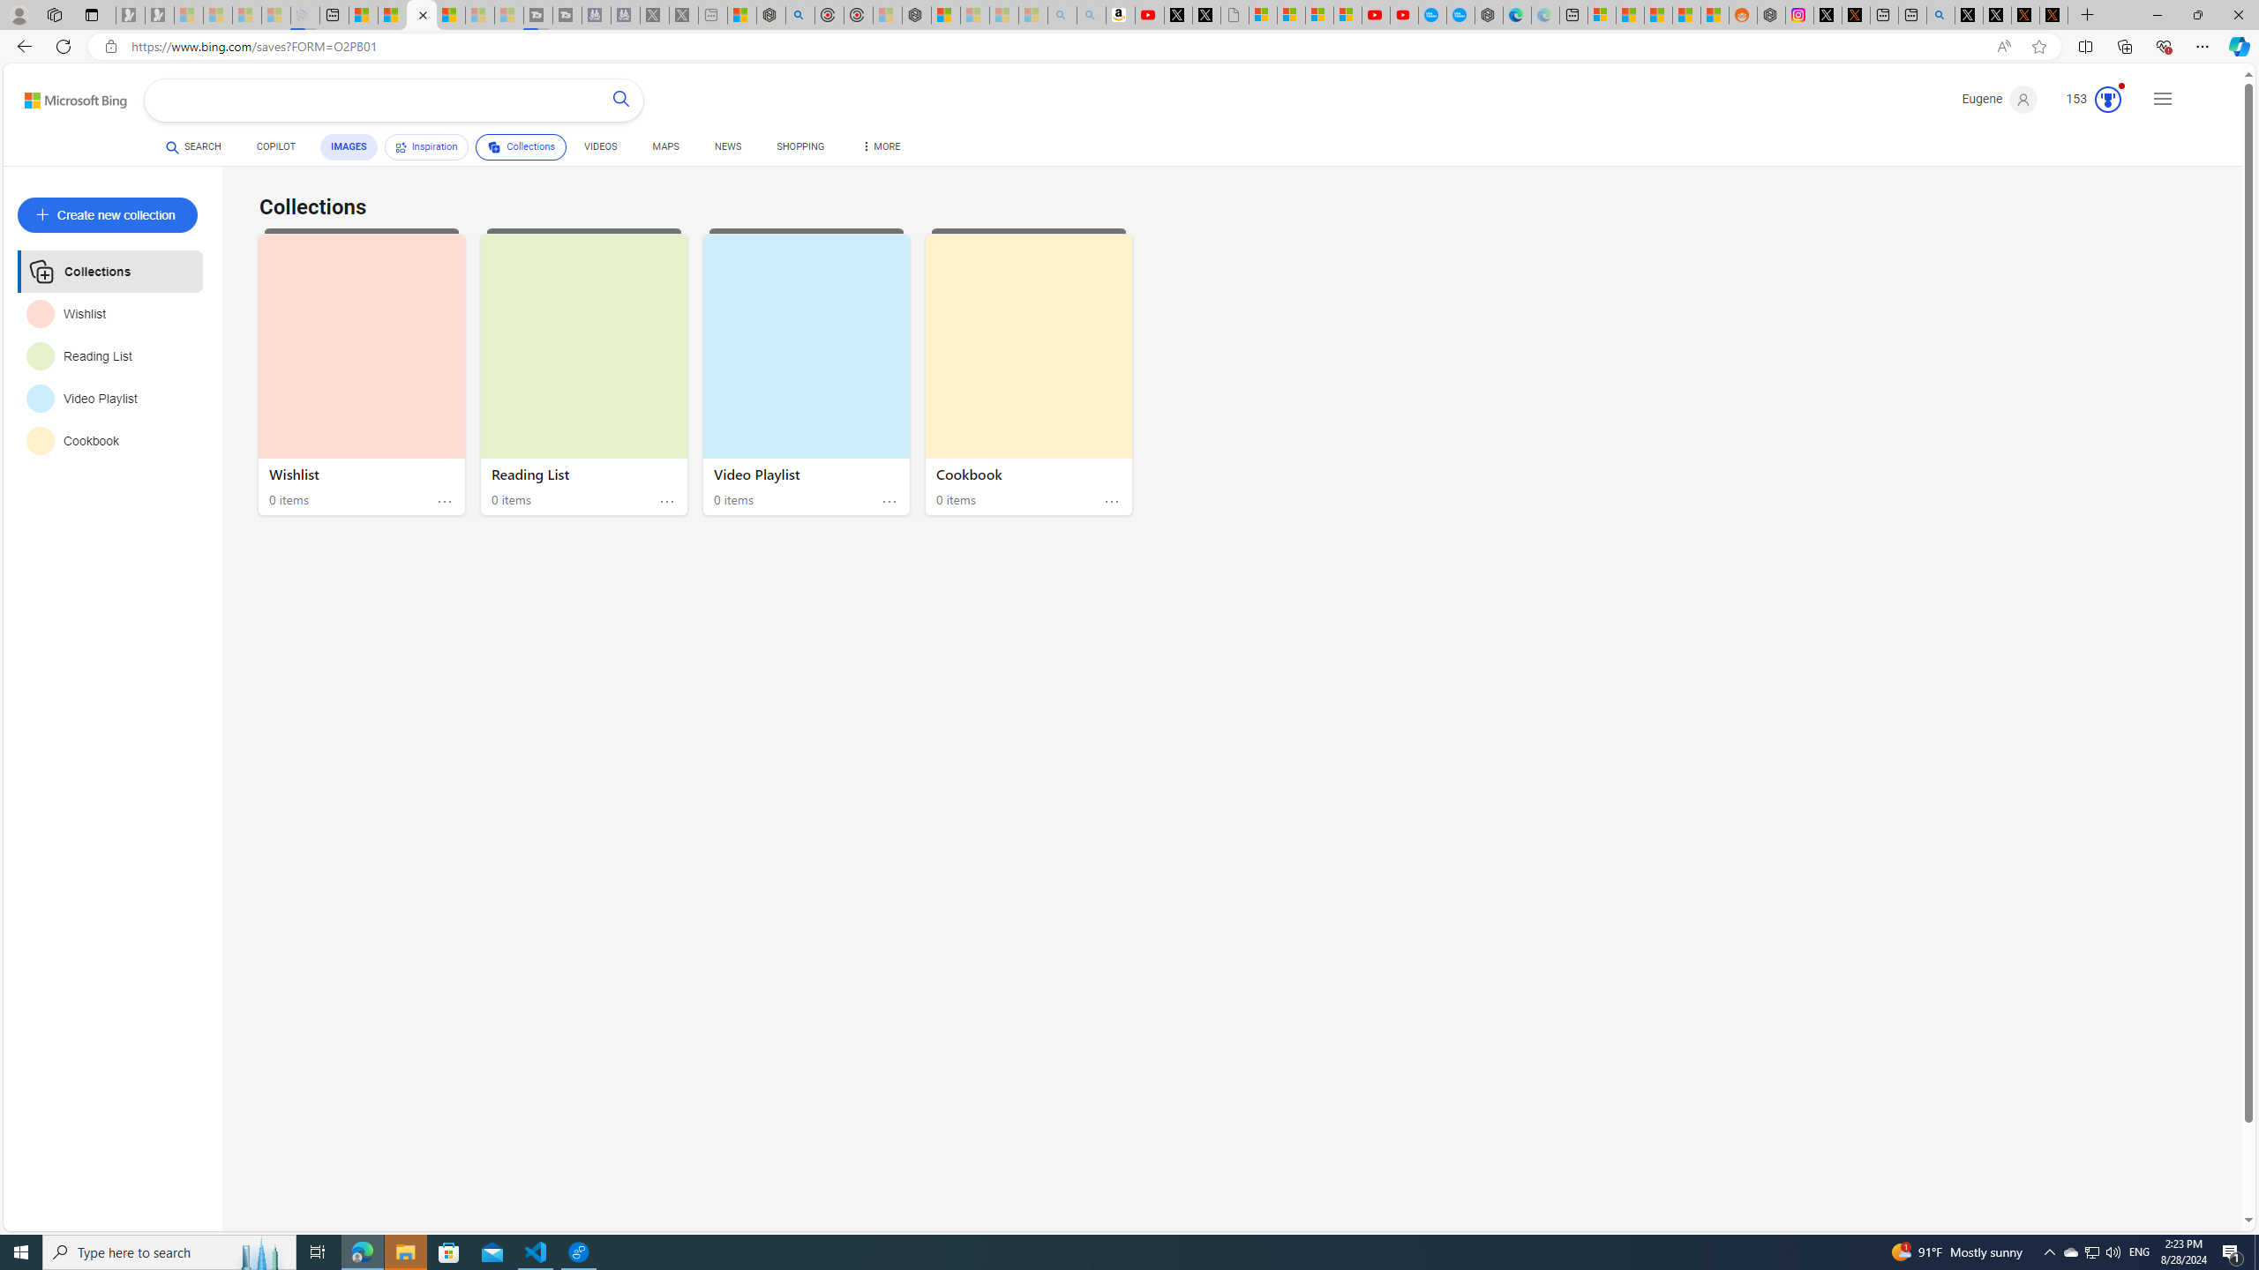  I want to click on VIDEOS, so click(600, 150).